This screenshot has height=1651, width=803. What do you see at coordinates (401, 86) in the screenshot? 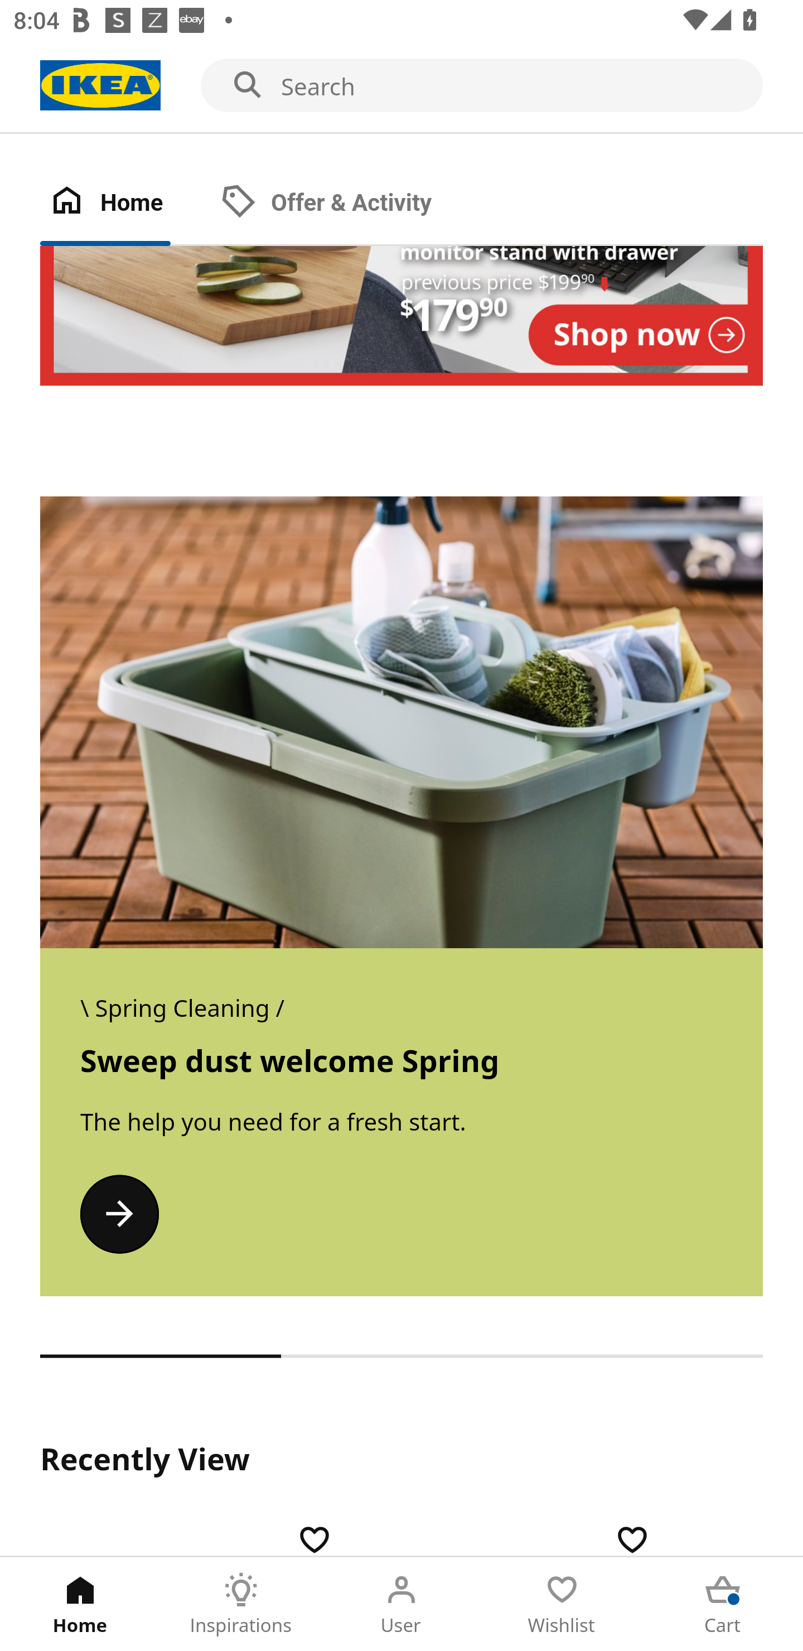
I see `Search` at bounding box center [401, 86].